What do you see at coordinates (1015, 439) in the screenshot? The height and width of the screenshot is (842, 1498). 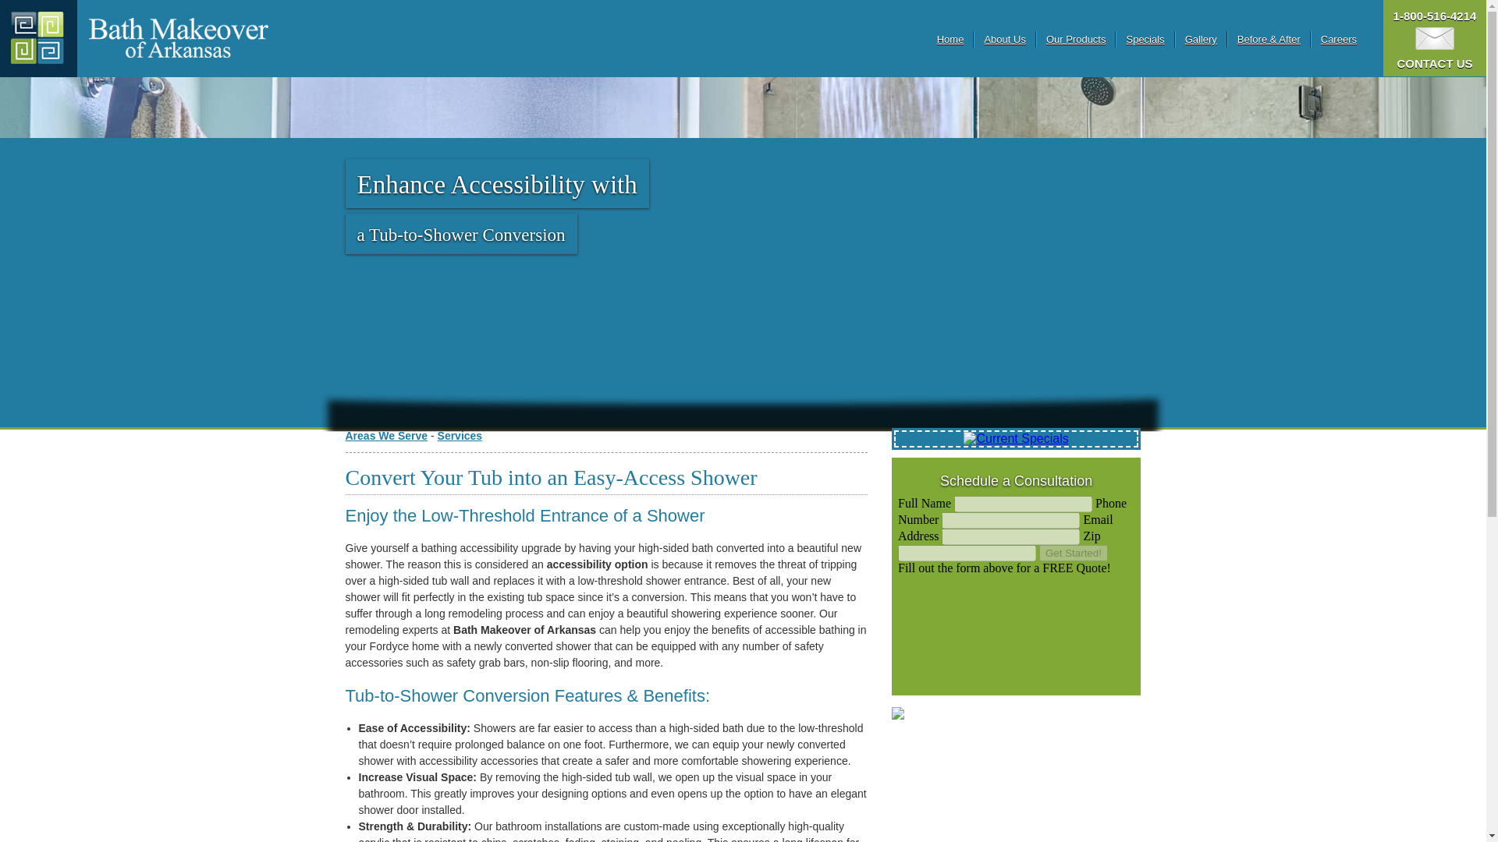 I see `Current Specials` at bounding box center [1015, 439].